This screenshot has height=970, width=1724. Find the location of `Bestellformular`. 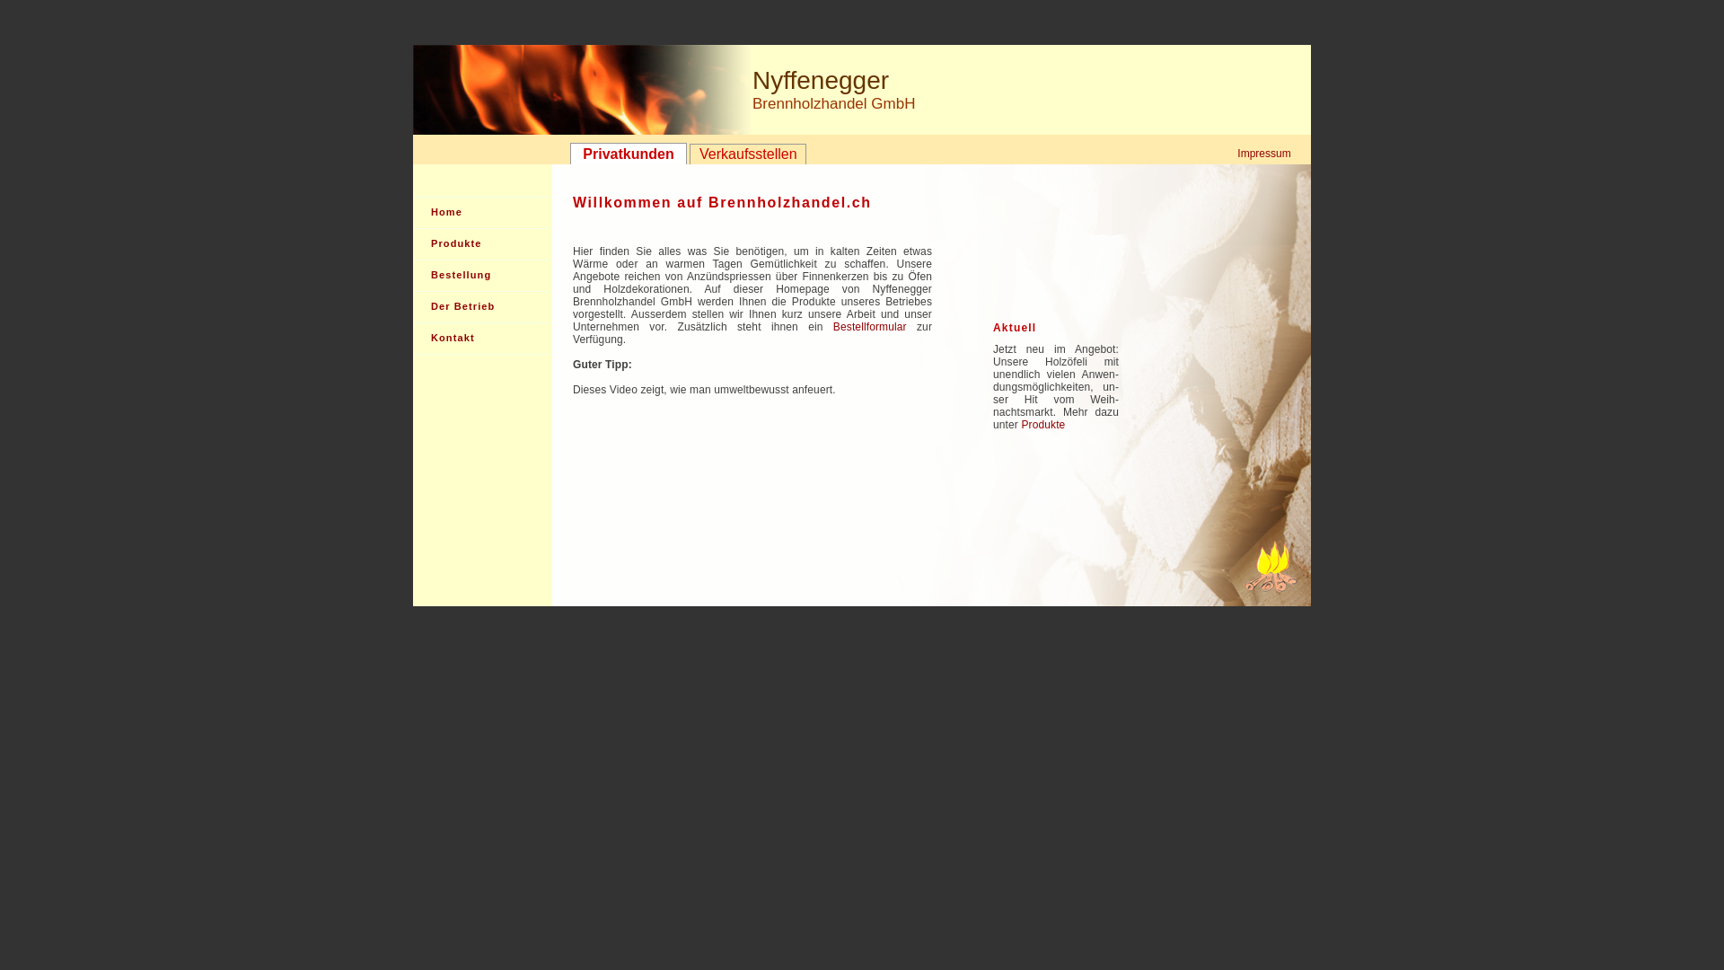

Bestellformular is located at coordinates (869, 327).